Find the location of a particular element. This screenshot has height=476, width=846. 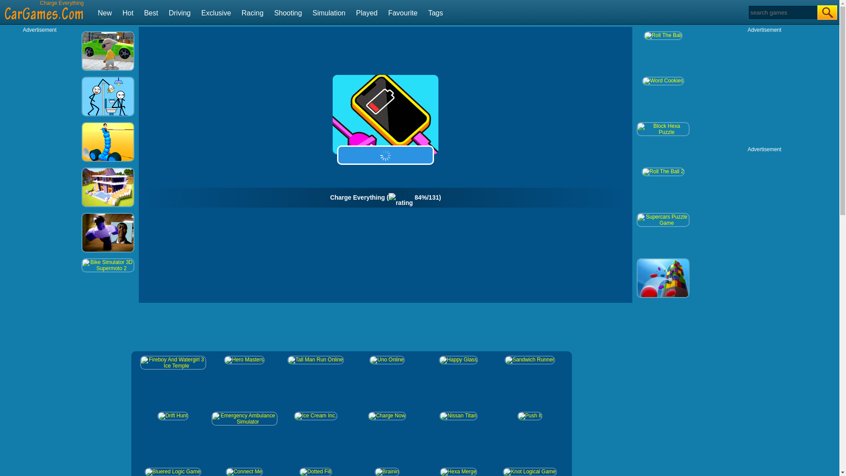

Exclusive is located at coordinates (216, 12).